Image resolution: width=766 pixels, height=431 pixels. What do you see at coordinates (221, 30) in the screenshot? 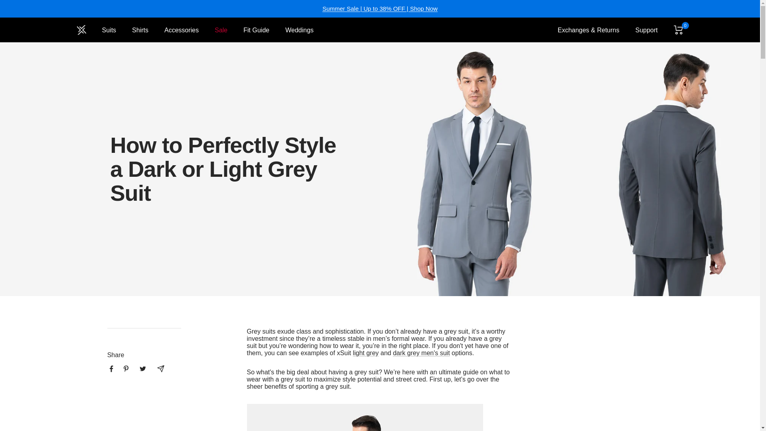
I see `Sale` at bounding box center [221, 30].